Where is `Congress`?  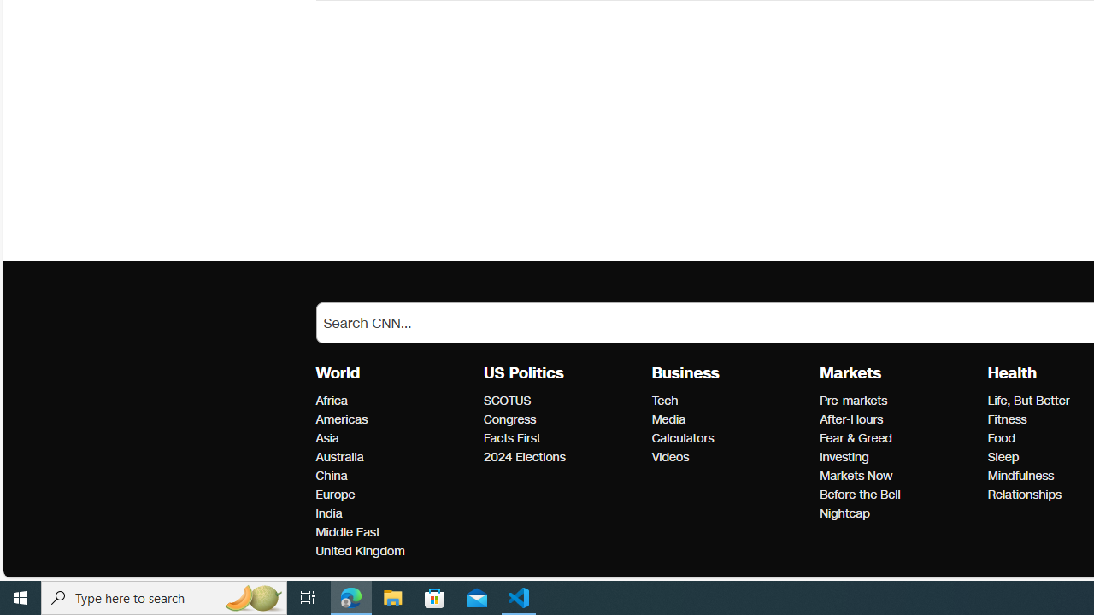
Congress is located at coordinates (562, 420).